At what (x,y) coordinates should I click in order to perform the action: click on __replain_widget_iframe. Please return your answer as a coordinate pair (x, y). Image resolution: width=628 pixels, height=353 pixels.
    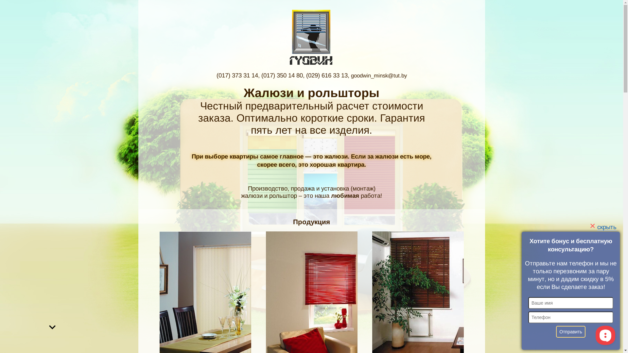
    Looking at the image, I should click on (605, 335).